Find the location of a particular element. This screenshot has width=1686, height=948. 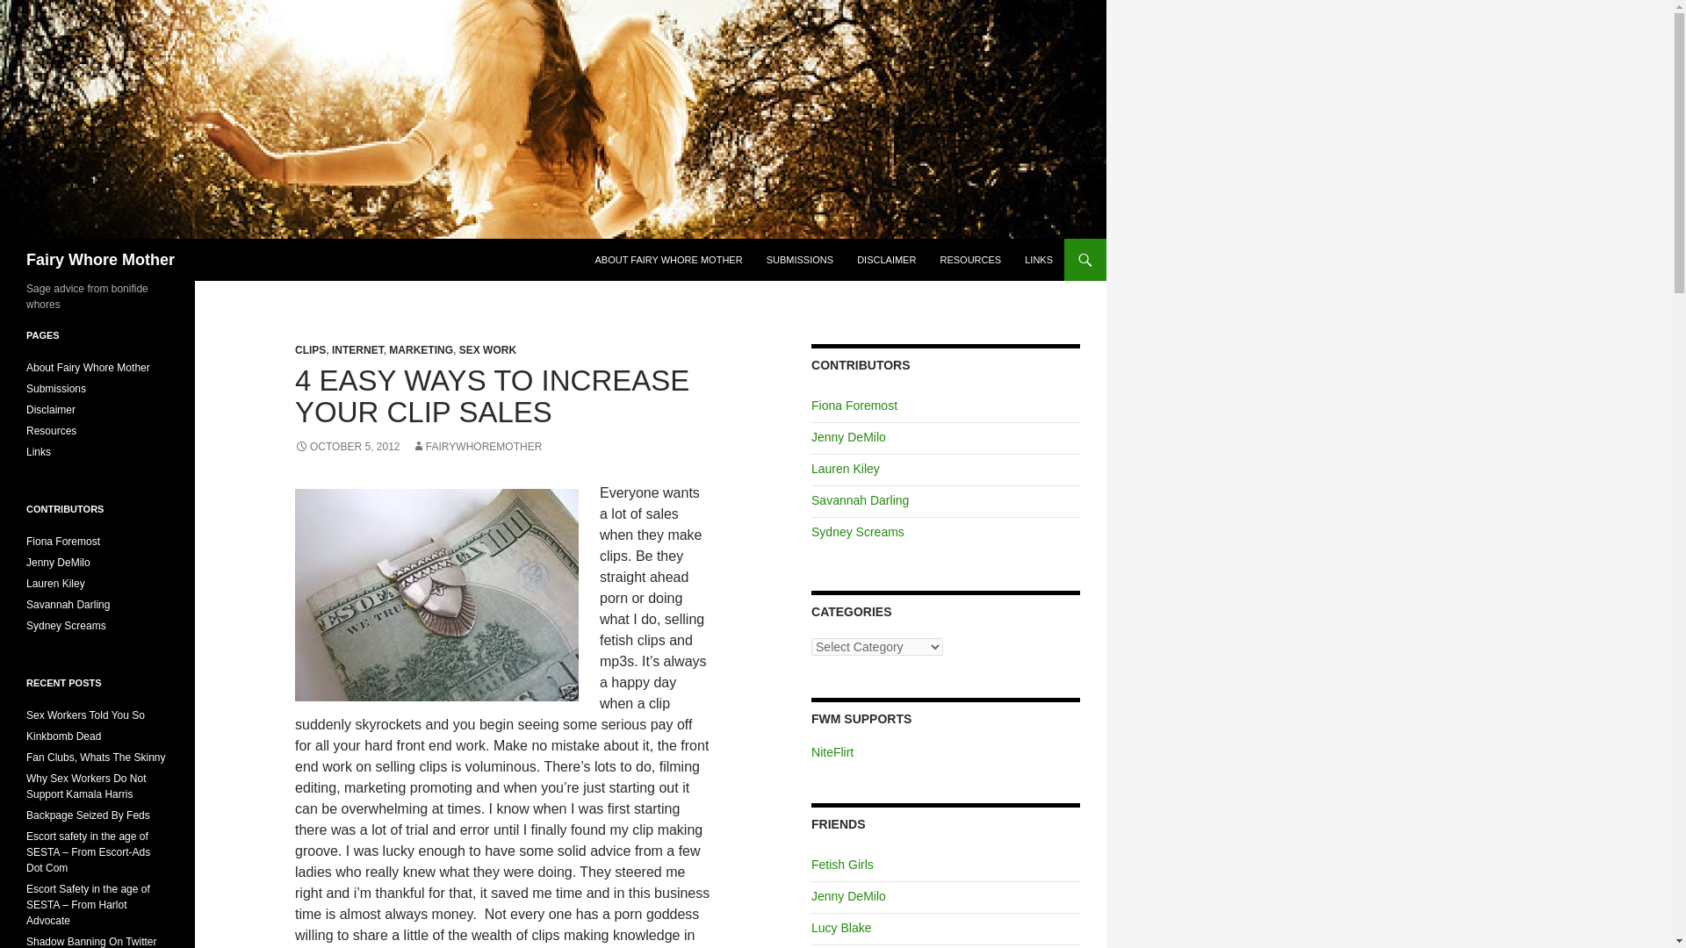

Lauren Kiley is located at coordinates (845, 469).